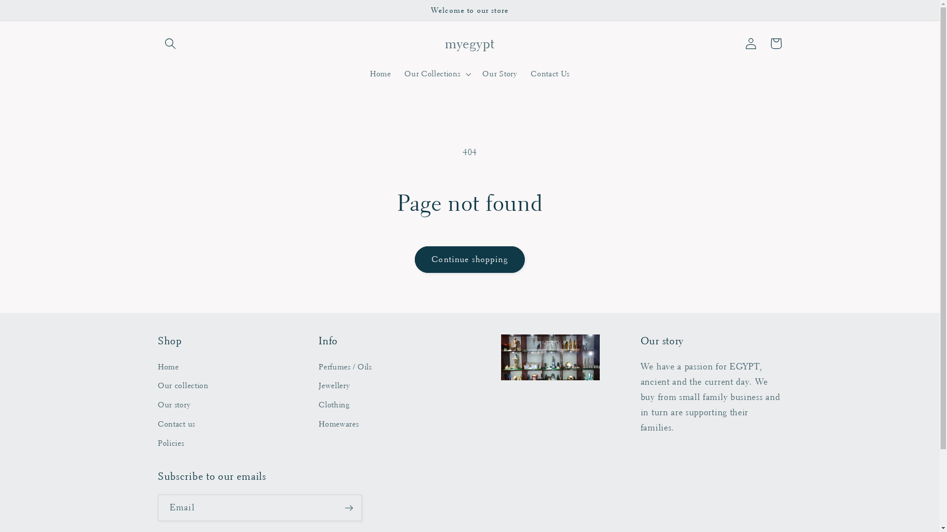 The width and height of the screenshot is (947, 532). Describe the element at coordinates (470, 260) in the screenshot. I see `Continue shopping` at that location.